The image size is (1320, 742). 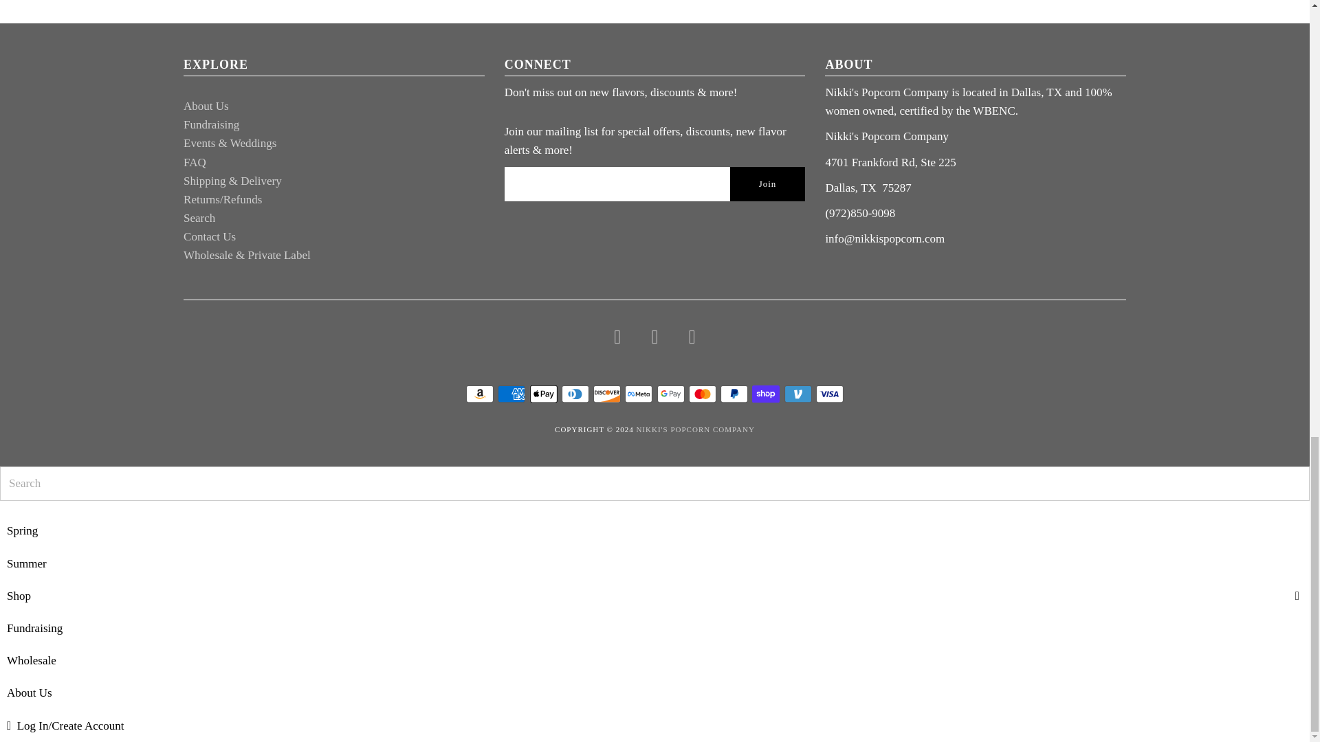 I want to click on American Express, so click(x=511, y=394).